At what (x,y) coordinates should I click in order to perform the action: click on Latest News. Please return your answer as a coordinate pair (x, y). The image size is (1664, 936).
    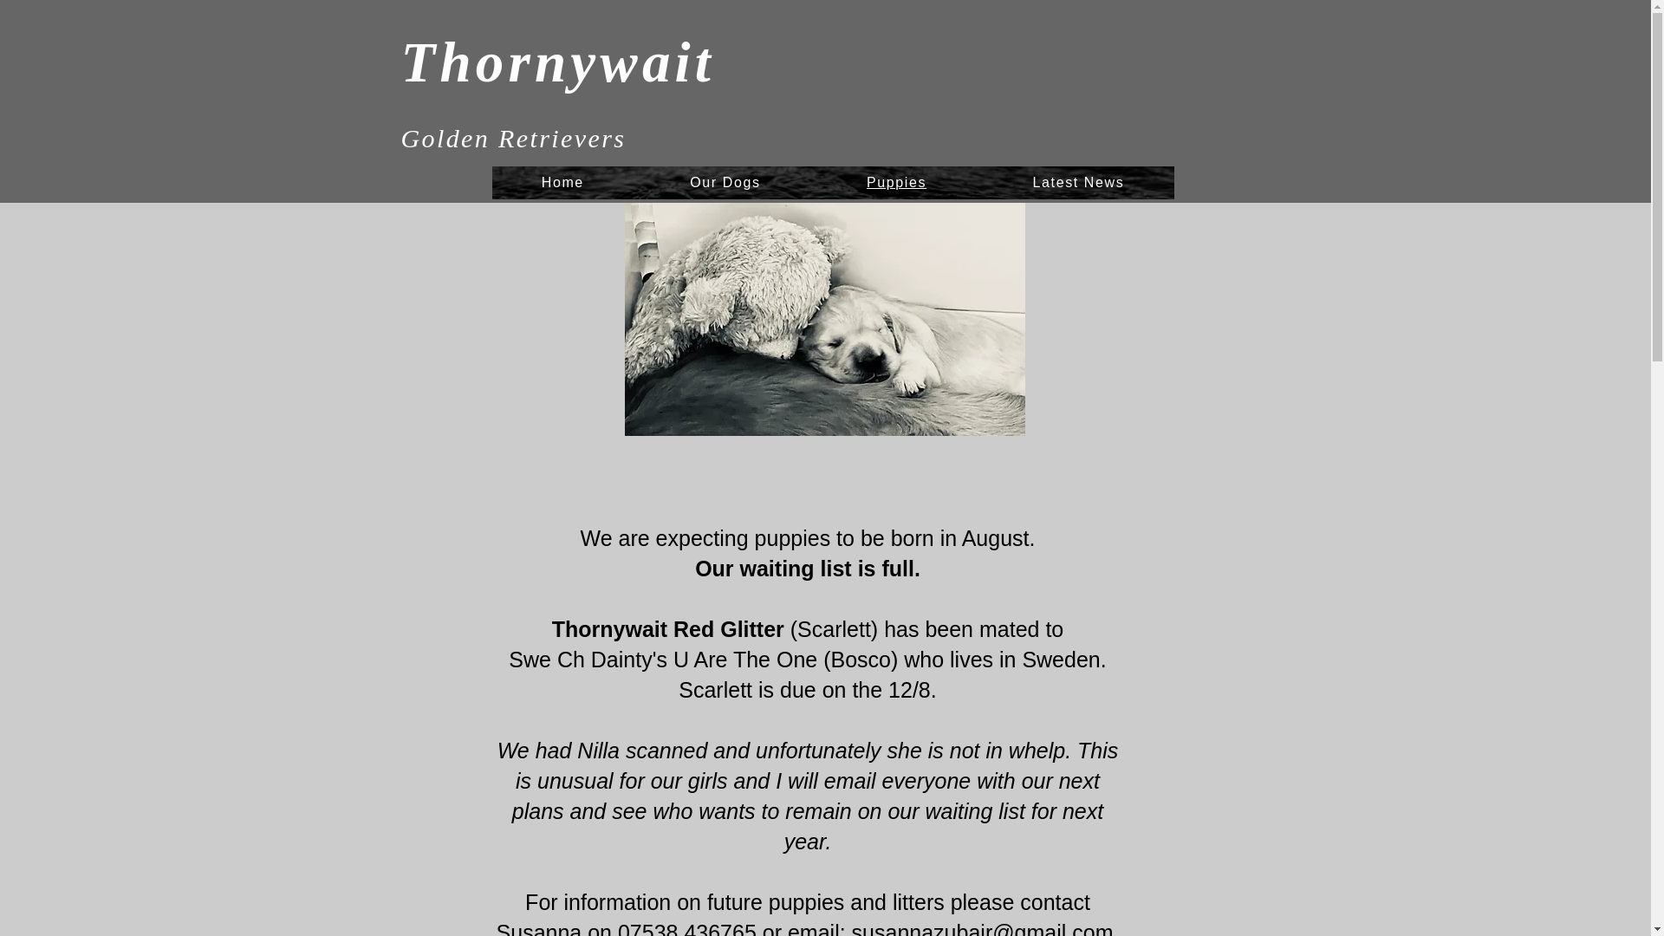
    Looking at the image, I should click on (1078, 183).